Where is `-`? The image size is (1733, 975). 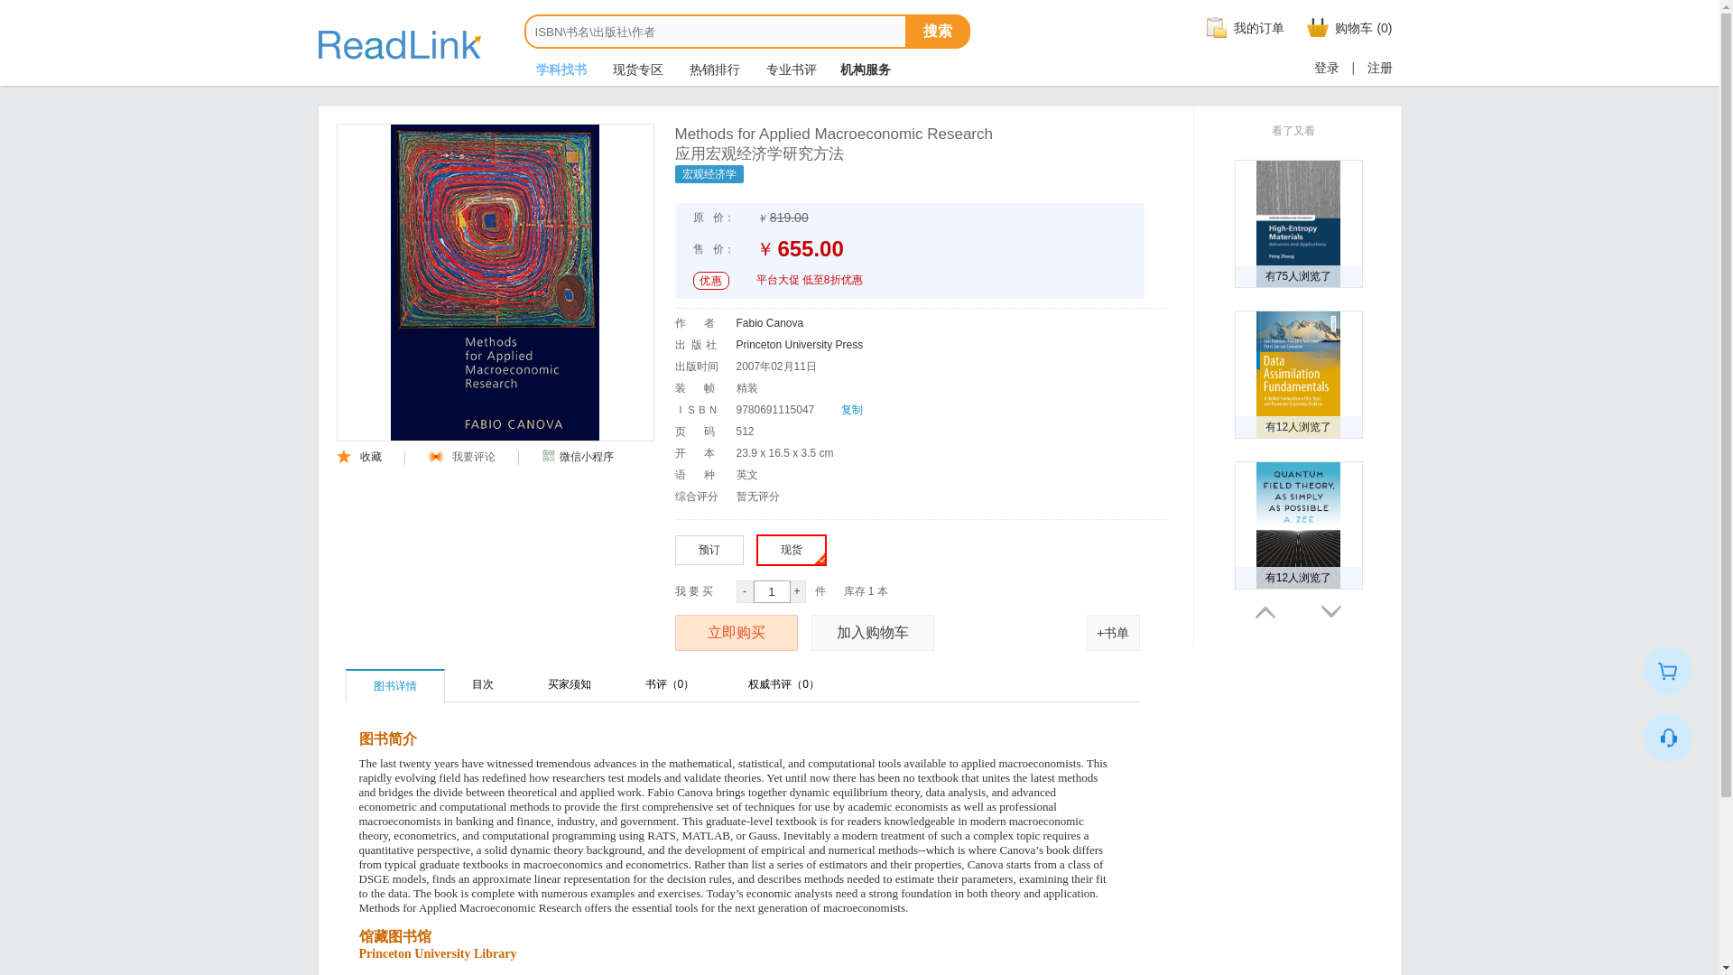 - is located at coordinates (746, 591).